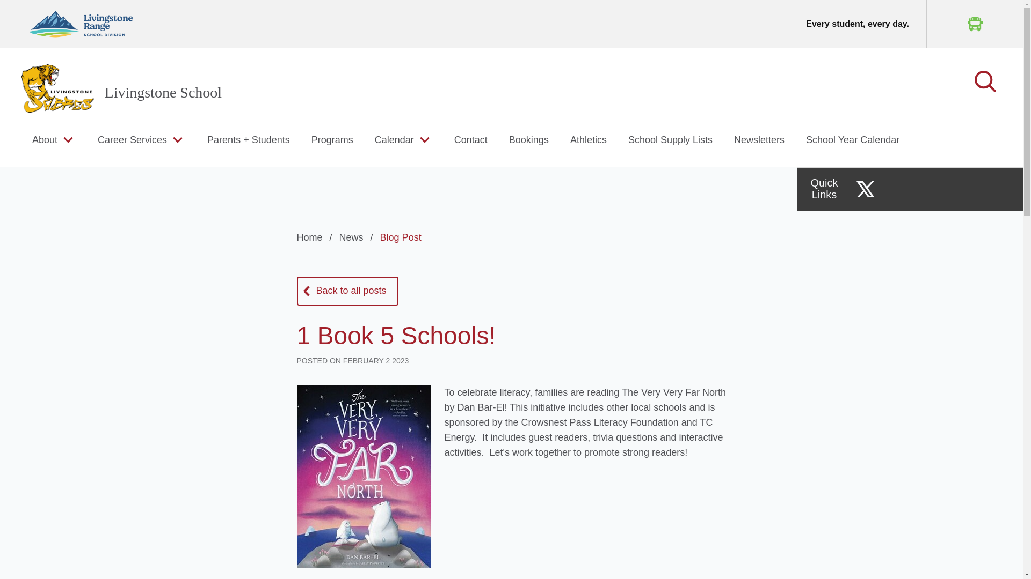  I want to click on Home, so click(316, 237).